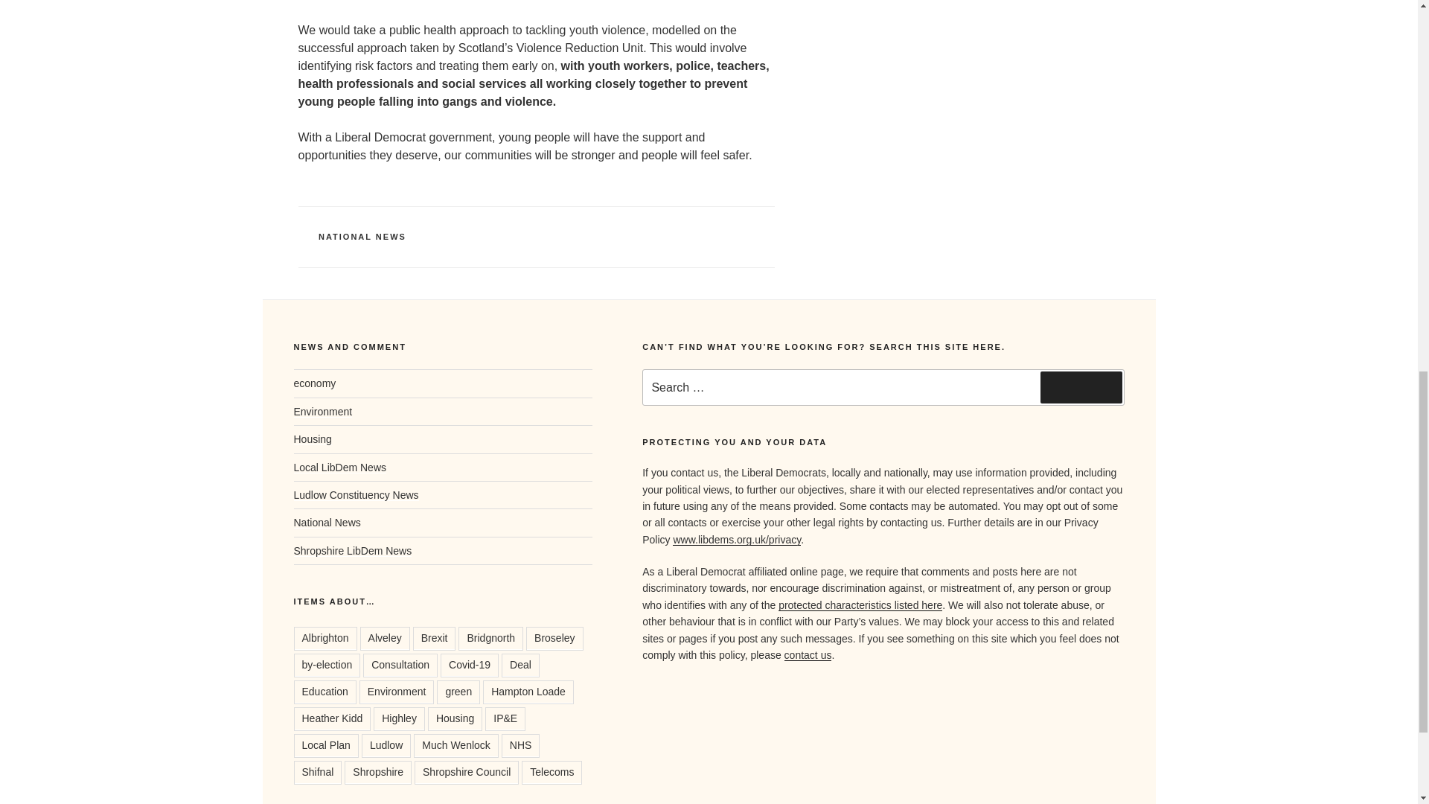  What do you see at coordinates (385, 639) in the screenshot?
I see `Alveley` at bounding box center [385, 639].